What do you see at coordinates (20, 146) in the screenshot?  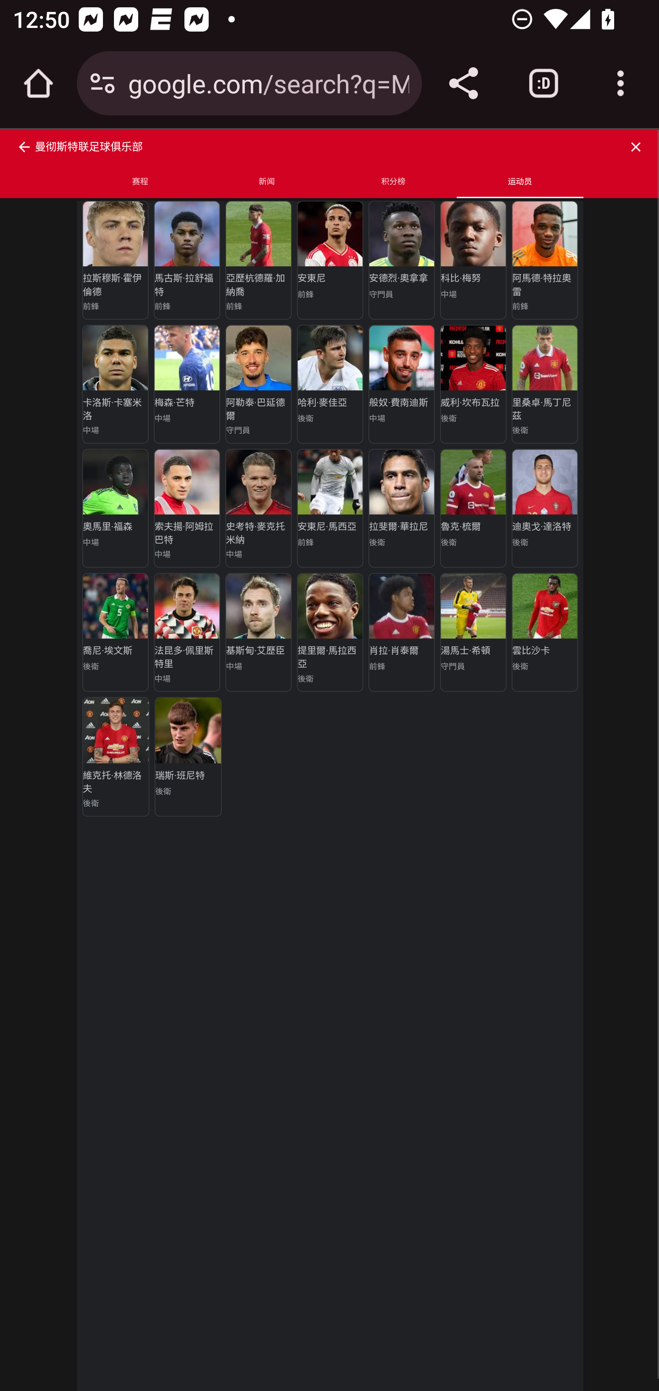 I see `返回` at bounding box center [20, 146].